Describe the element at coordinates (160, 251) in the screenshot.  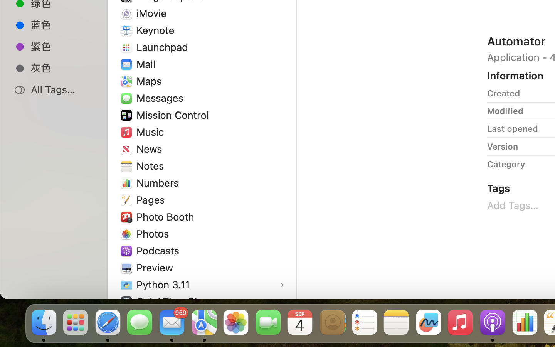
I see `Podcasts` at that location.